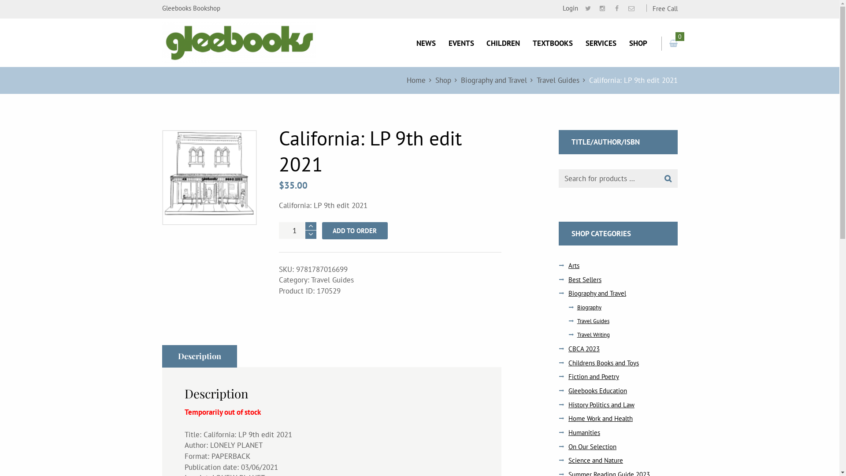 The width and height of the screenshot is (846, 476). Describe the element at coordinates (584, 349) in the screenshot. I see `CBCA 2023` at that location.